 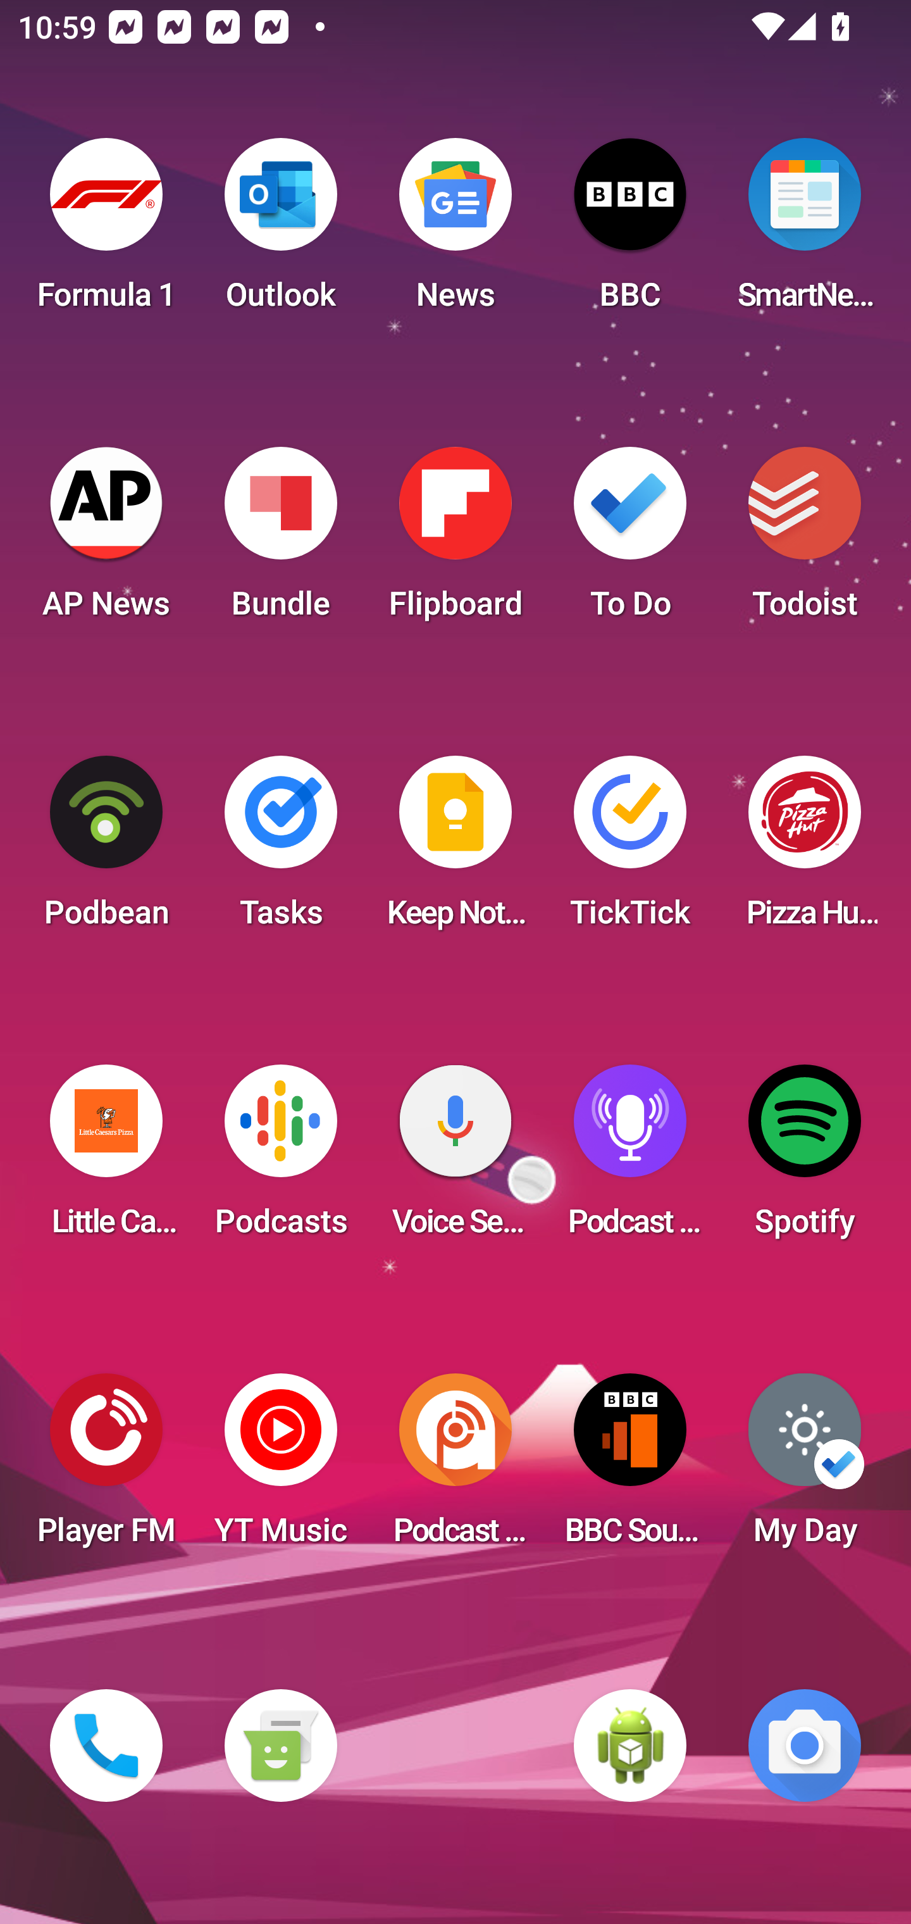 What do you see at coordinates (455, 1467) in the screenshot?
I see `Podcast Addict` at bounding box center [455, 1467].